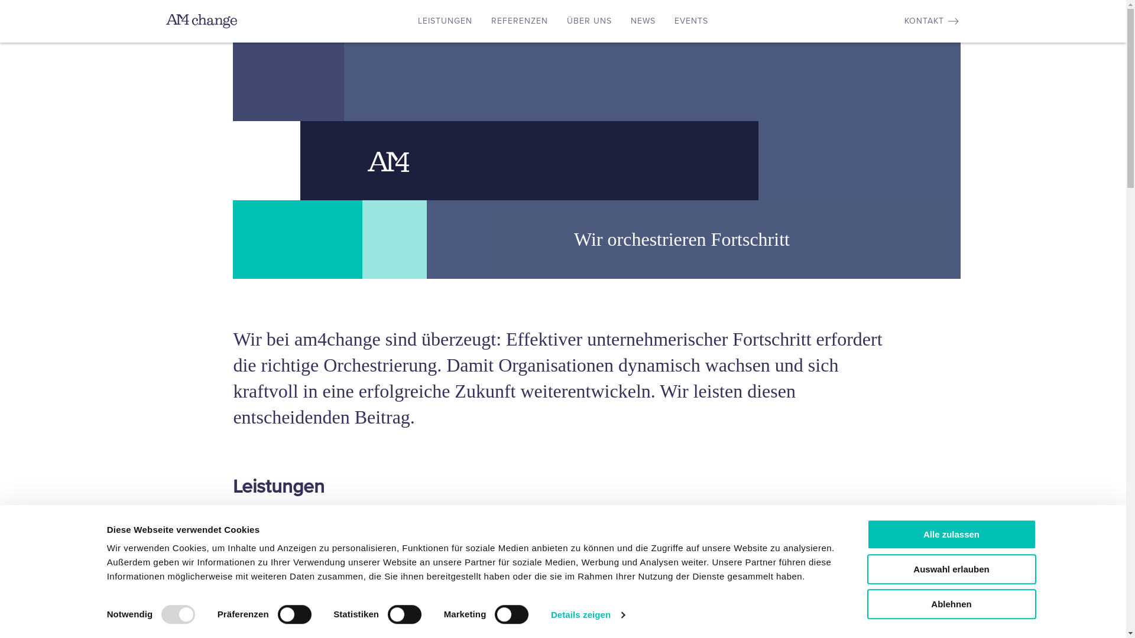 This screenshot has height=638, width=1135. Describe the element at coordinates (520, 21) in the screenshot. I see `REFERENZEN` at that location.